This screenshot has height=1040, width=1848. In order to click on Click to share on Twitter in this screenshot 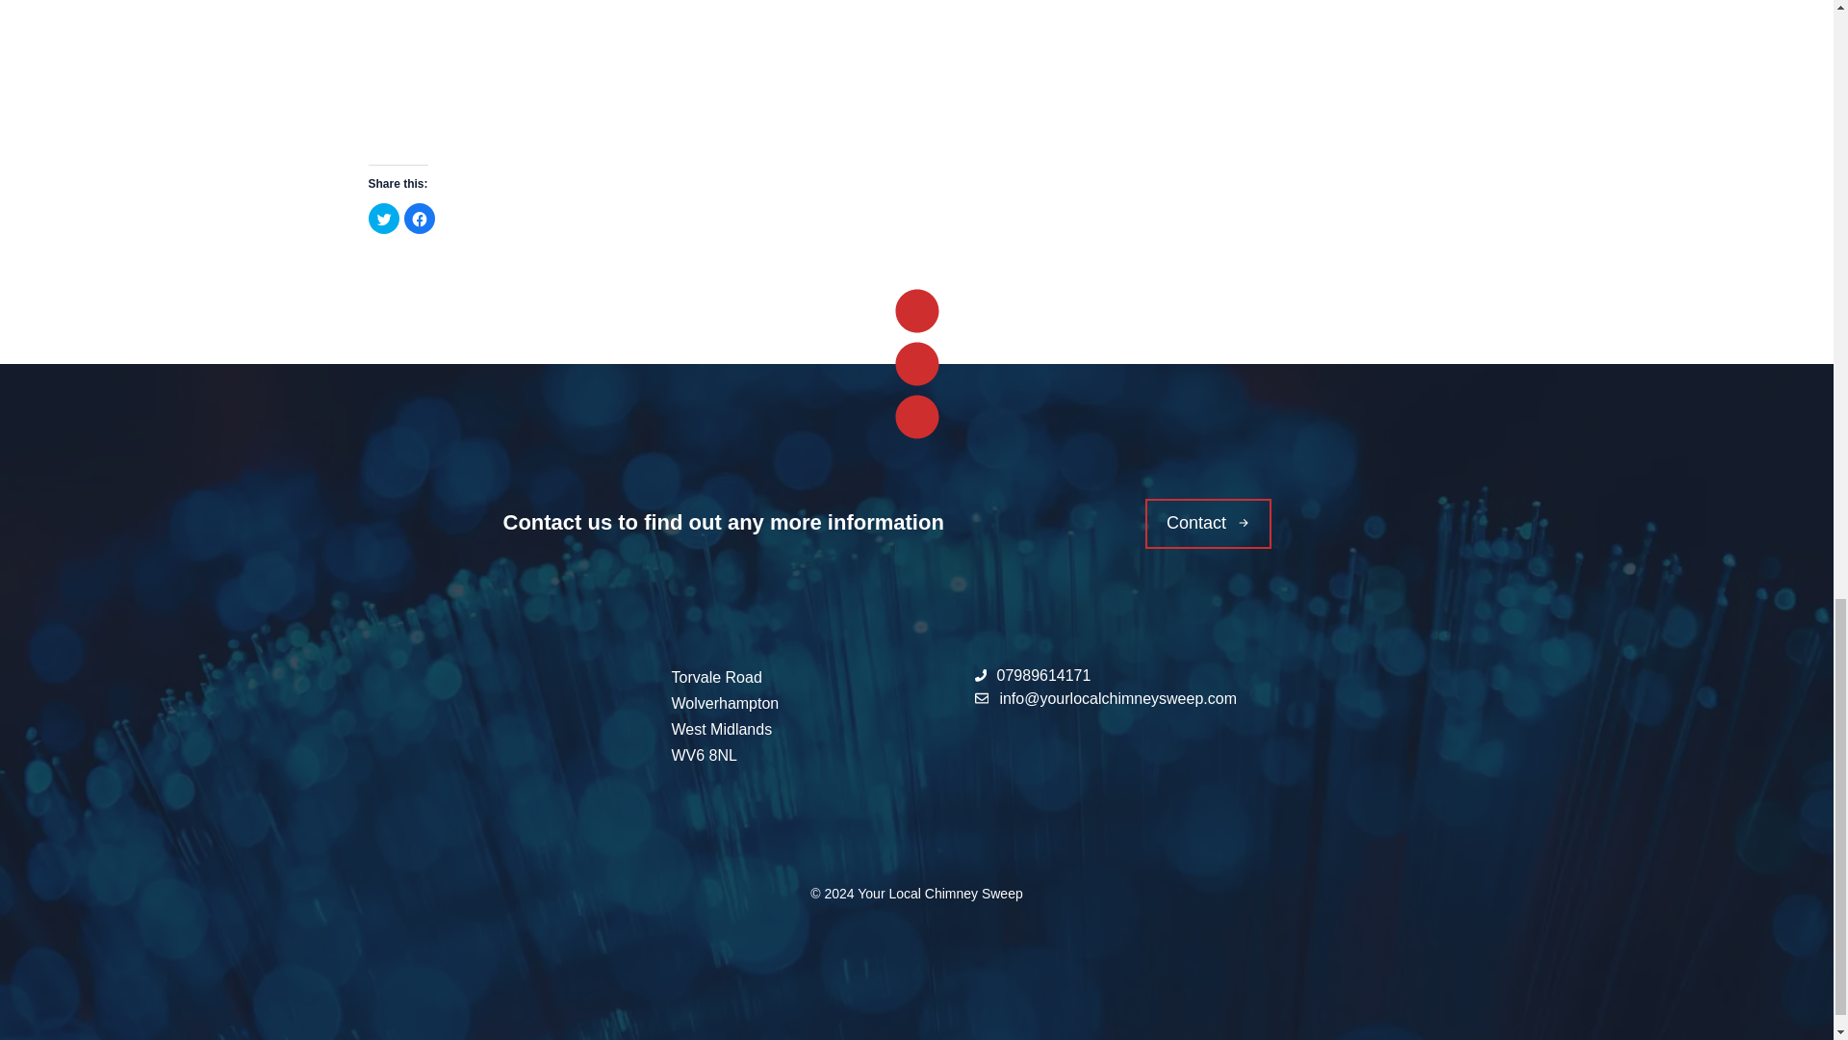, I will do `click(383, 218)`.